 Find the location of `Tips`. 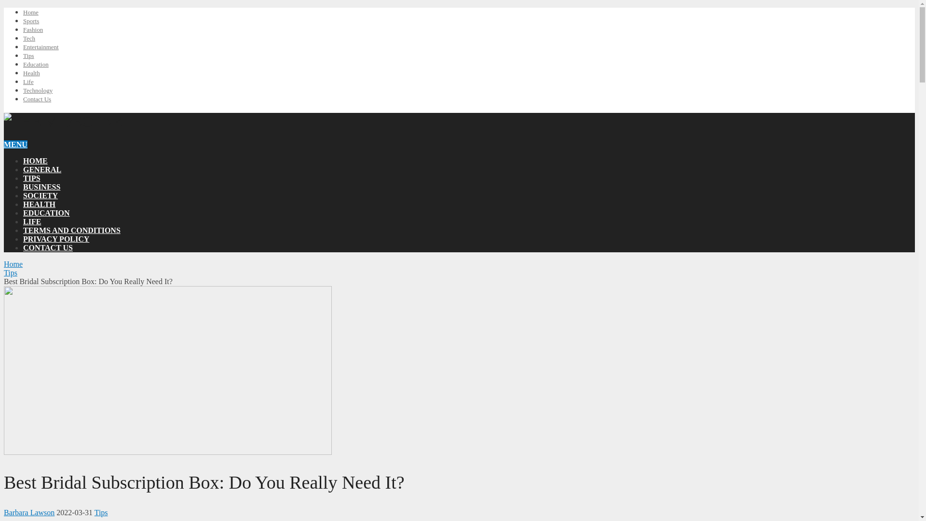

Tips is located at coordinates (101, 512).